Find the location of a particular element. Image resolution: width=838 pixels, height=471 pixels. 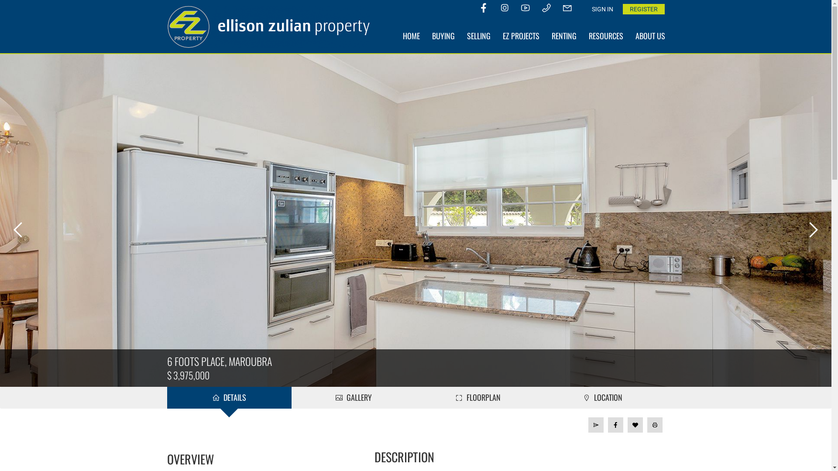

GALLERY is located at coordinates (354, 398).